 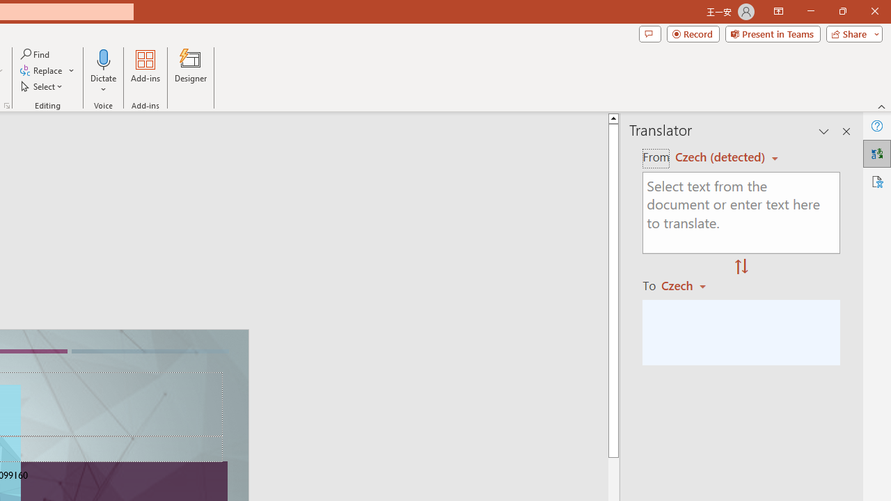 I want to click on Find..., so click(x=36, y=54).